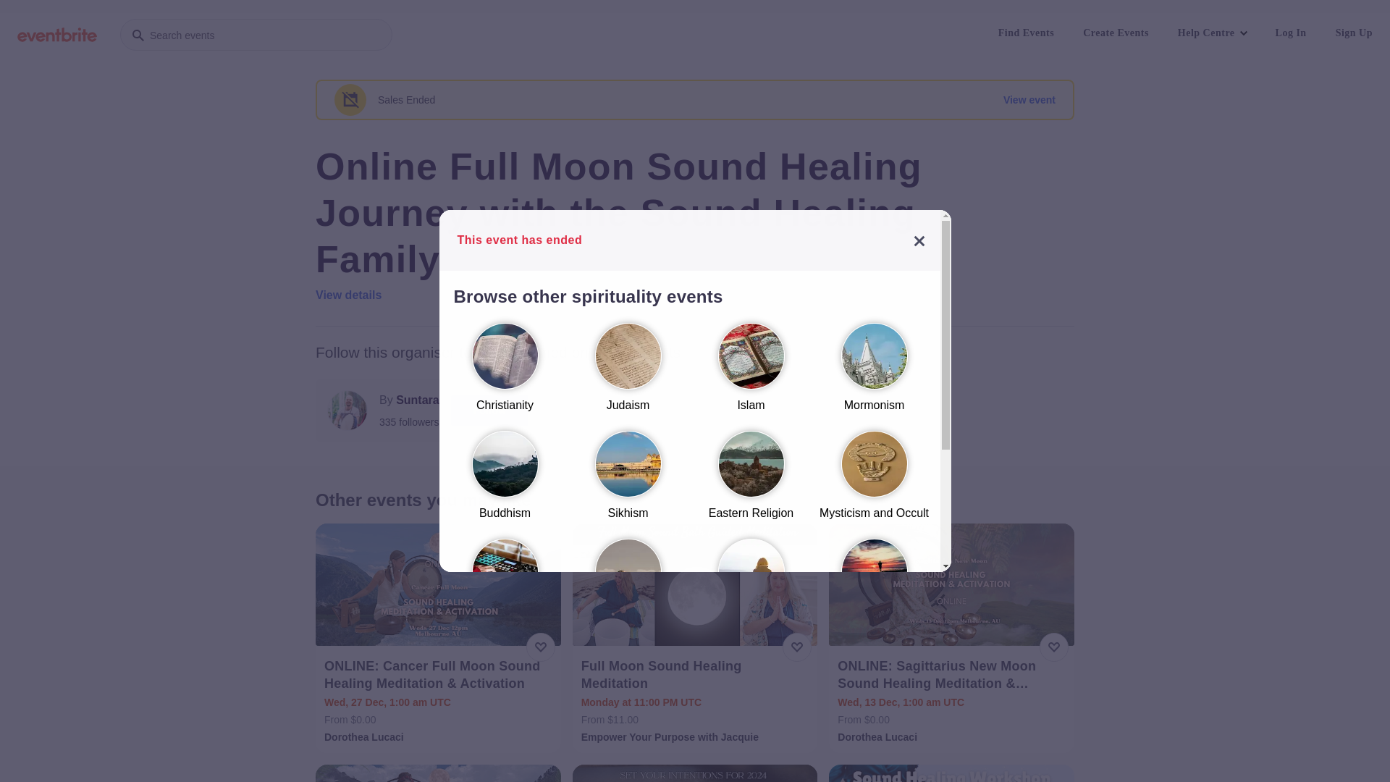 This screenshot has width=1390, height=782. Describe the element at coordinates (1029, 100) in the screenshot. I see `View event` at that location.